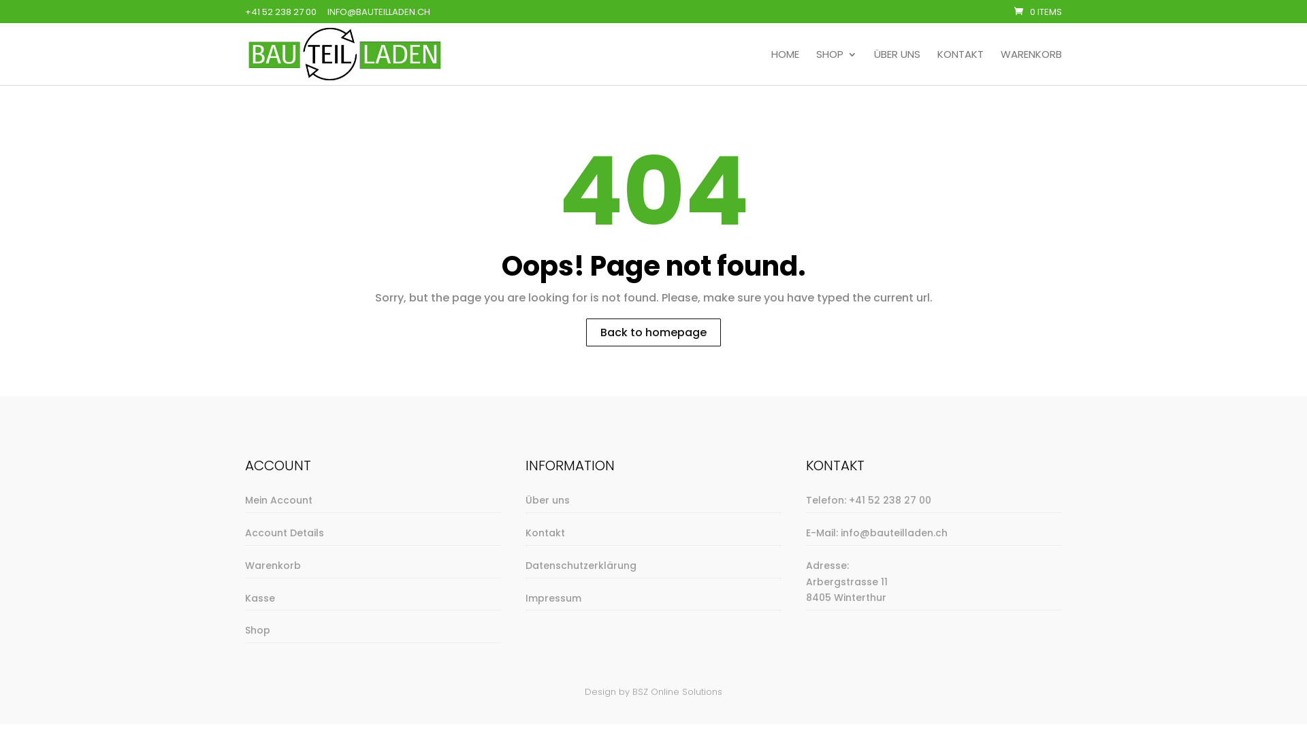  I want to click on E-Mail: info@bauteilladen.ch, so click(877, 533).